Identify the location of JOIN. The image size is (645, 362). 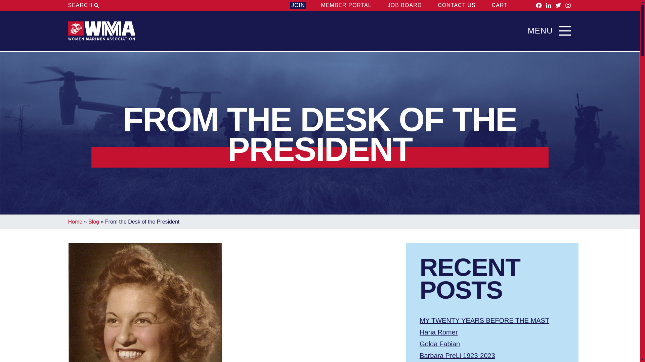
(298, 5).